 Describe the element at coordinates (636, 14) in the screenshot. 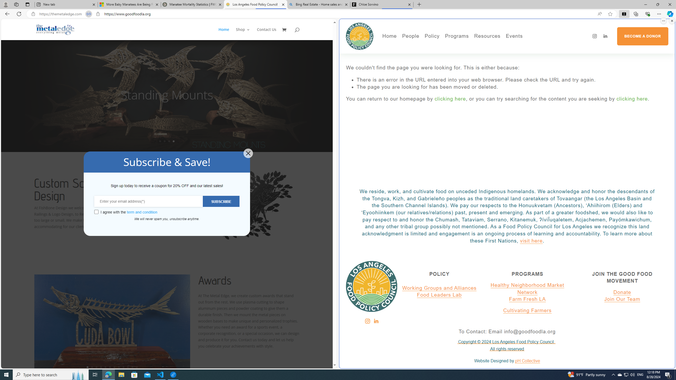

I see `Collections` at that location.